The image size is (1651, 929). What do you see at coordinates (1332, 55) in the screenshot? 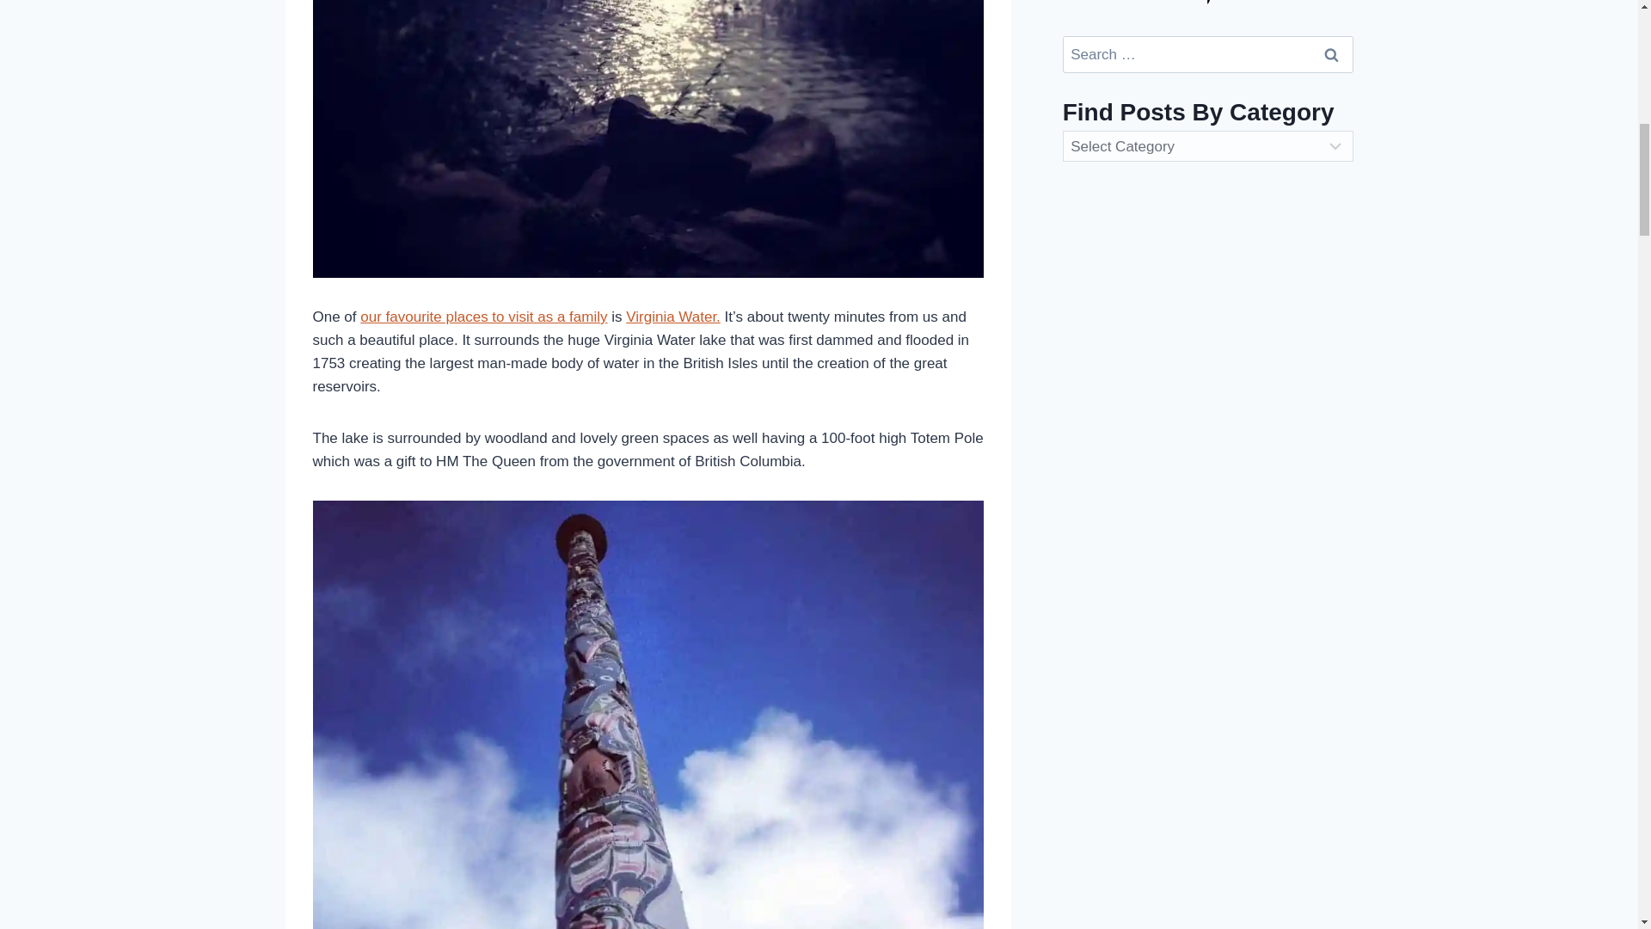
I see `Search` at bounding box center [1332, 55].